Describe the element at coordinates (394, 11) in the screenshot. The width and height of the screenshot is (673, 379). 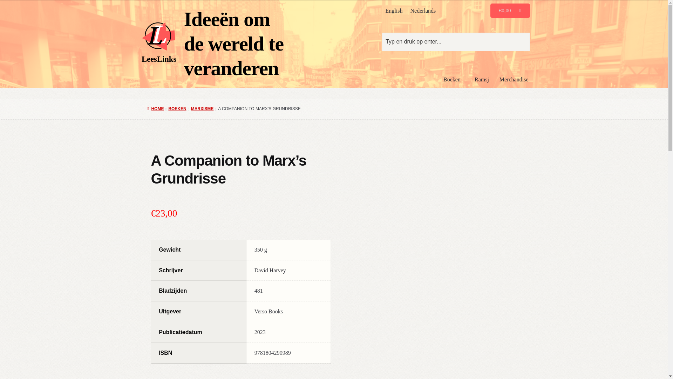
I see `English` at that location.